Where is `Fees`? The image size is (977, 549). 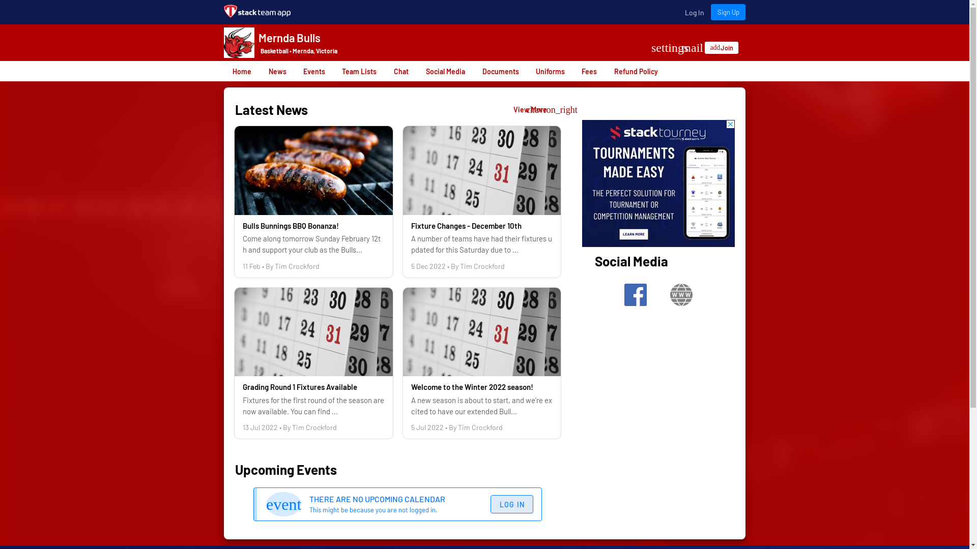 Fees is located at coordinates (589, 71).